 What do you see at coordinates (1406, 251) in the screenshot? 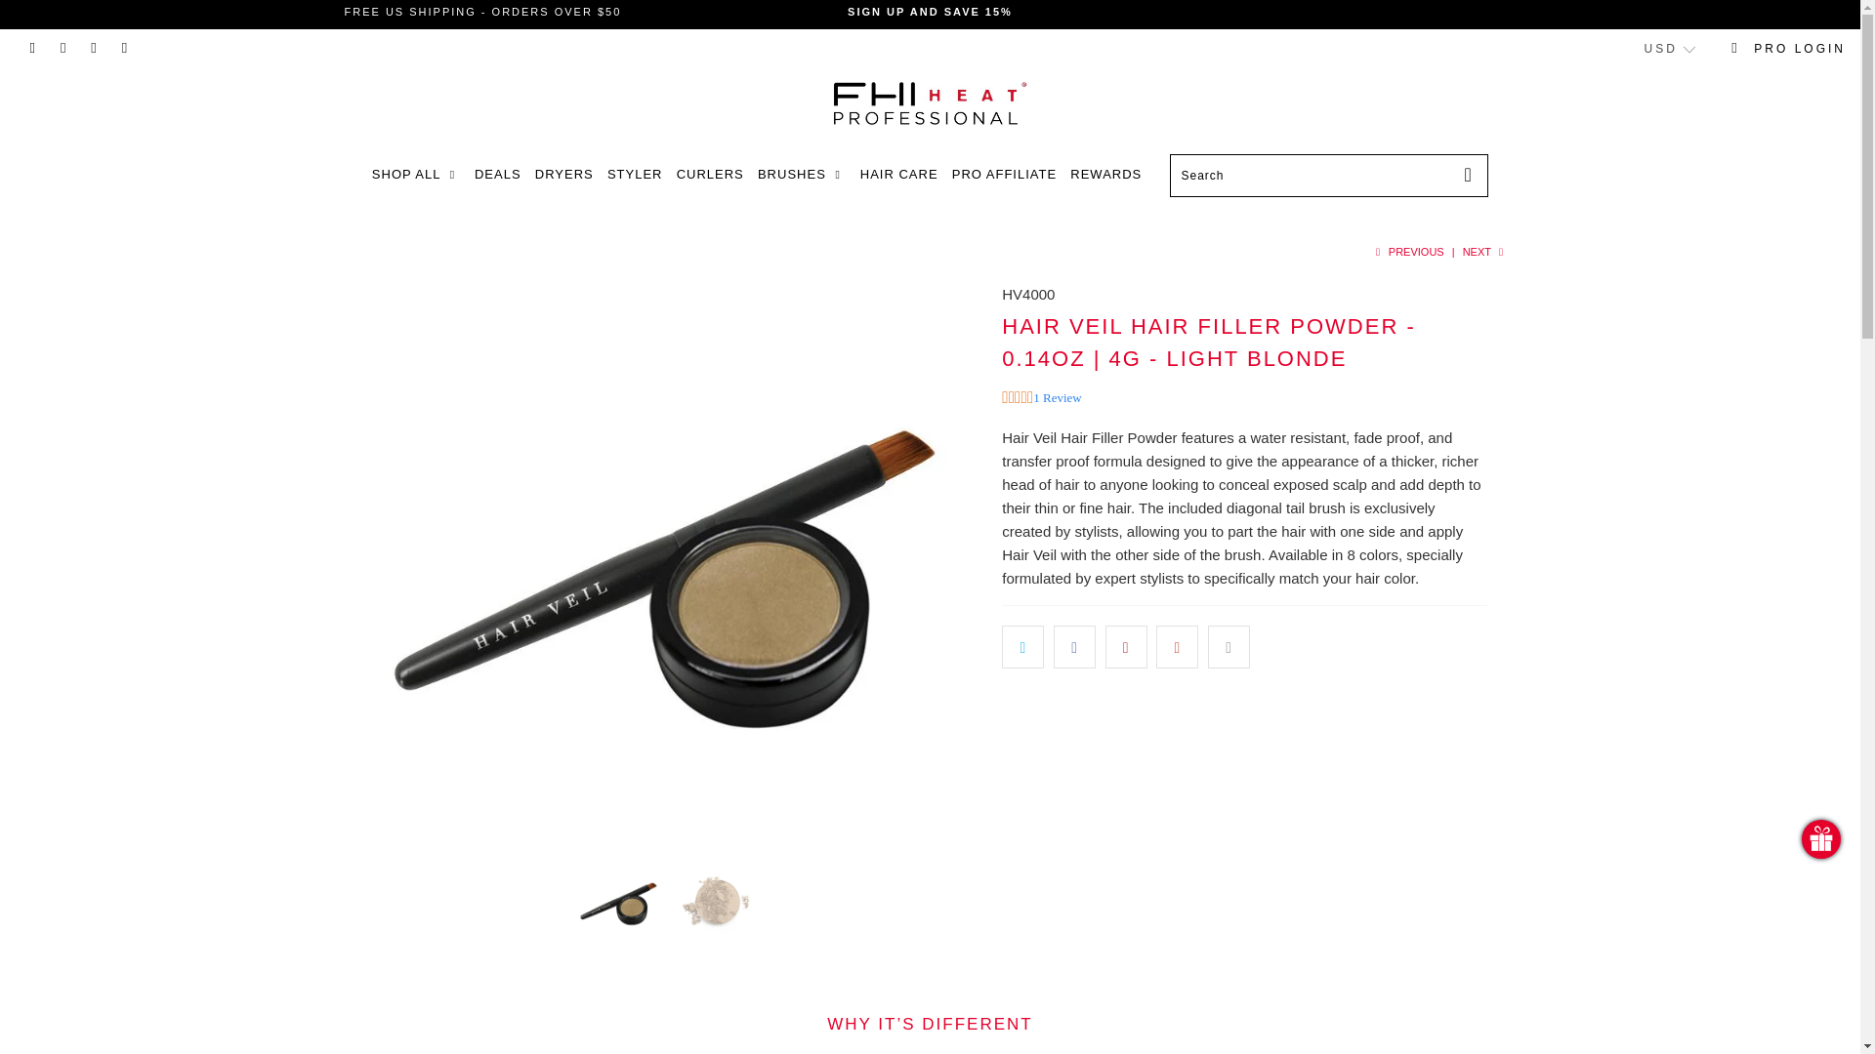
I see `Previous` at bounding box center [1406, 251].